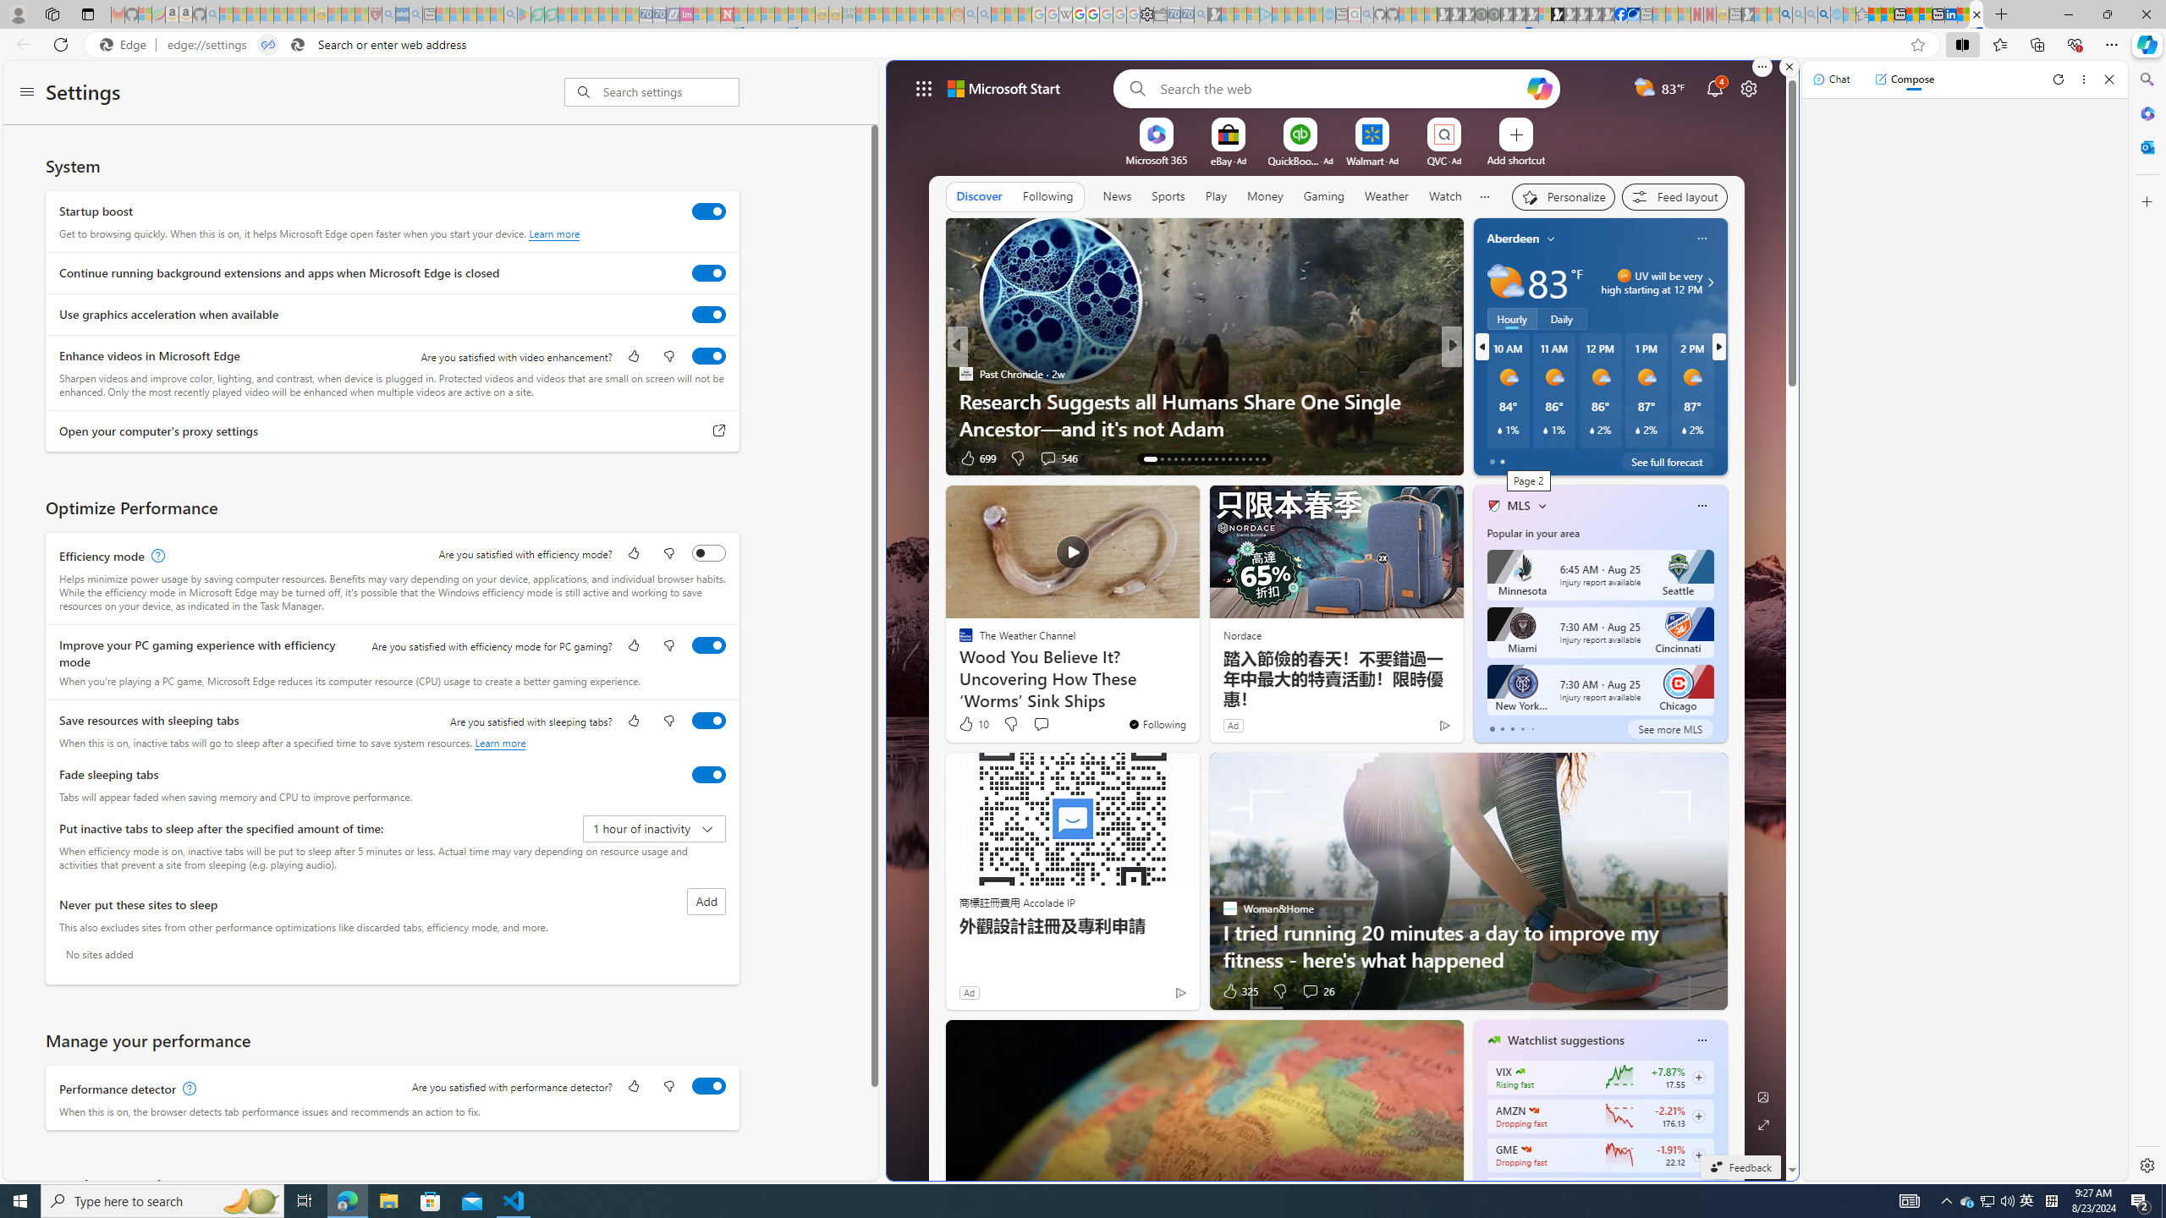 This screenshot has height=1218, width=2166. I want to click on google - Search - Sleeping, so click(509, 14).